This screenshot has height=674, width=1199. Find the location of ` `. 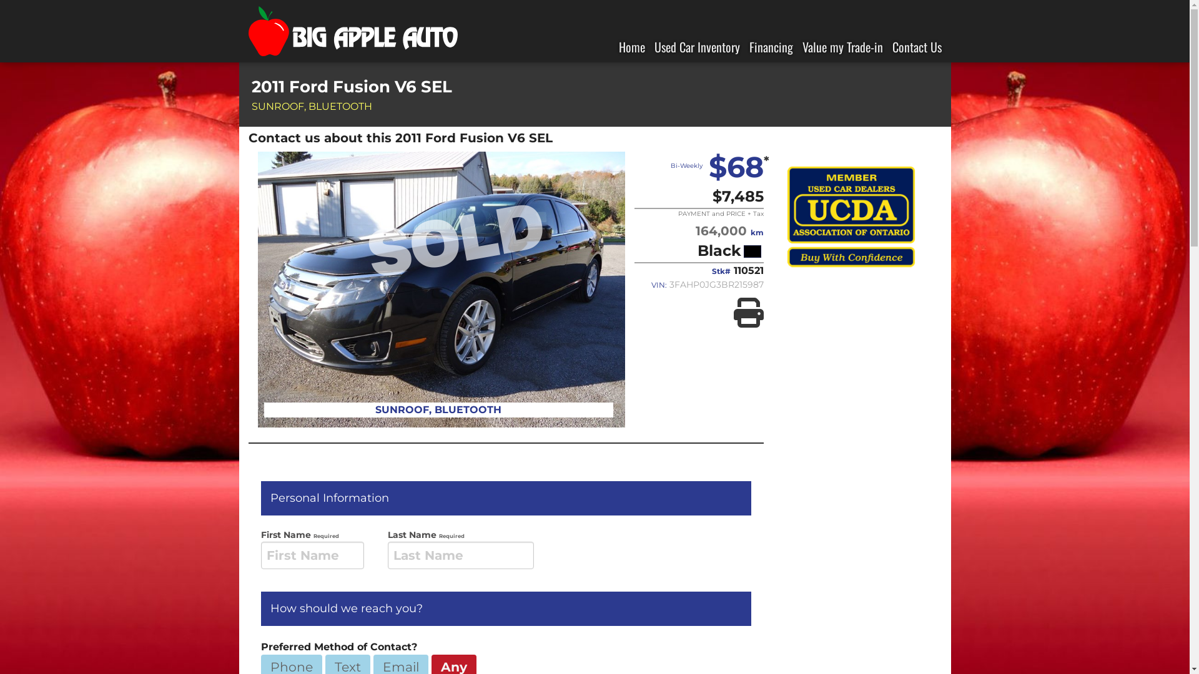

  is located at coordinates (1, 7).